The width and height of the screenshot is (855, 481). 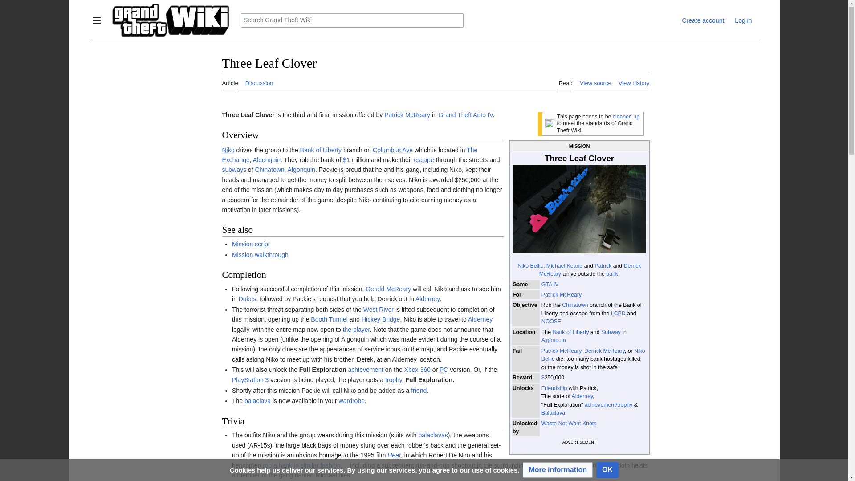 I want to click on Search pages for this text, so click(x=456, y=20).